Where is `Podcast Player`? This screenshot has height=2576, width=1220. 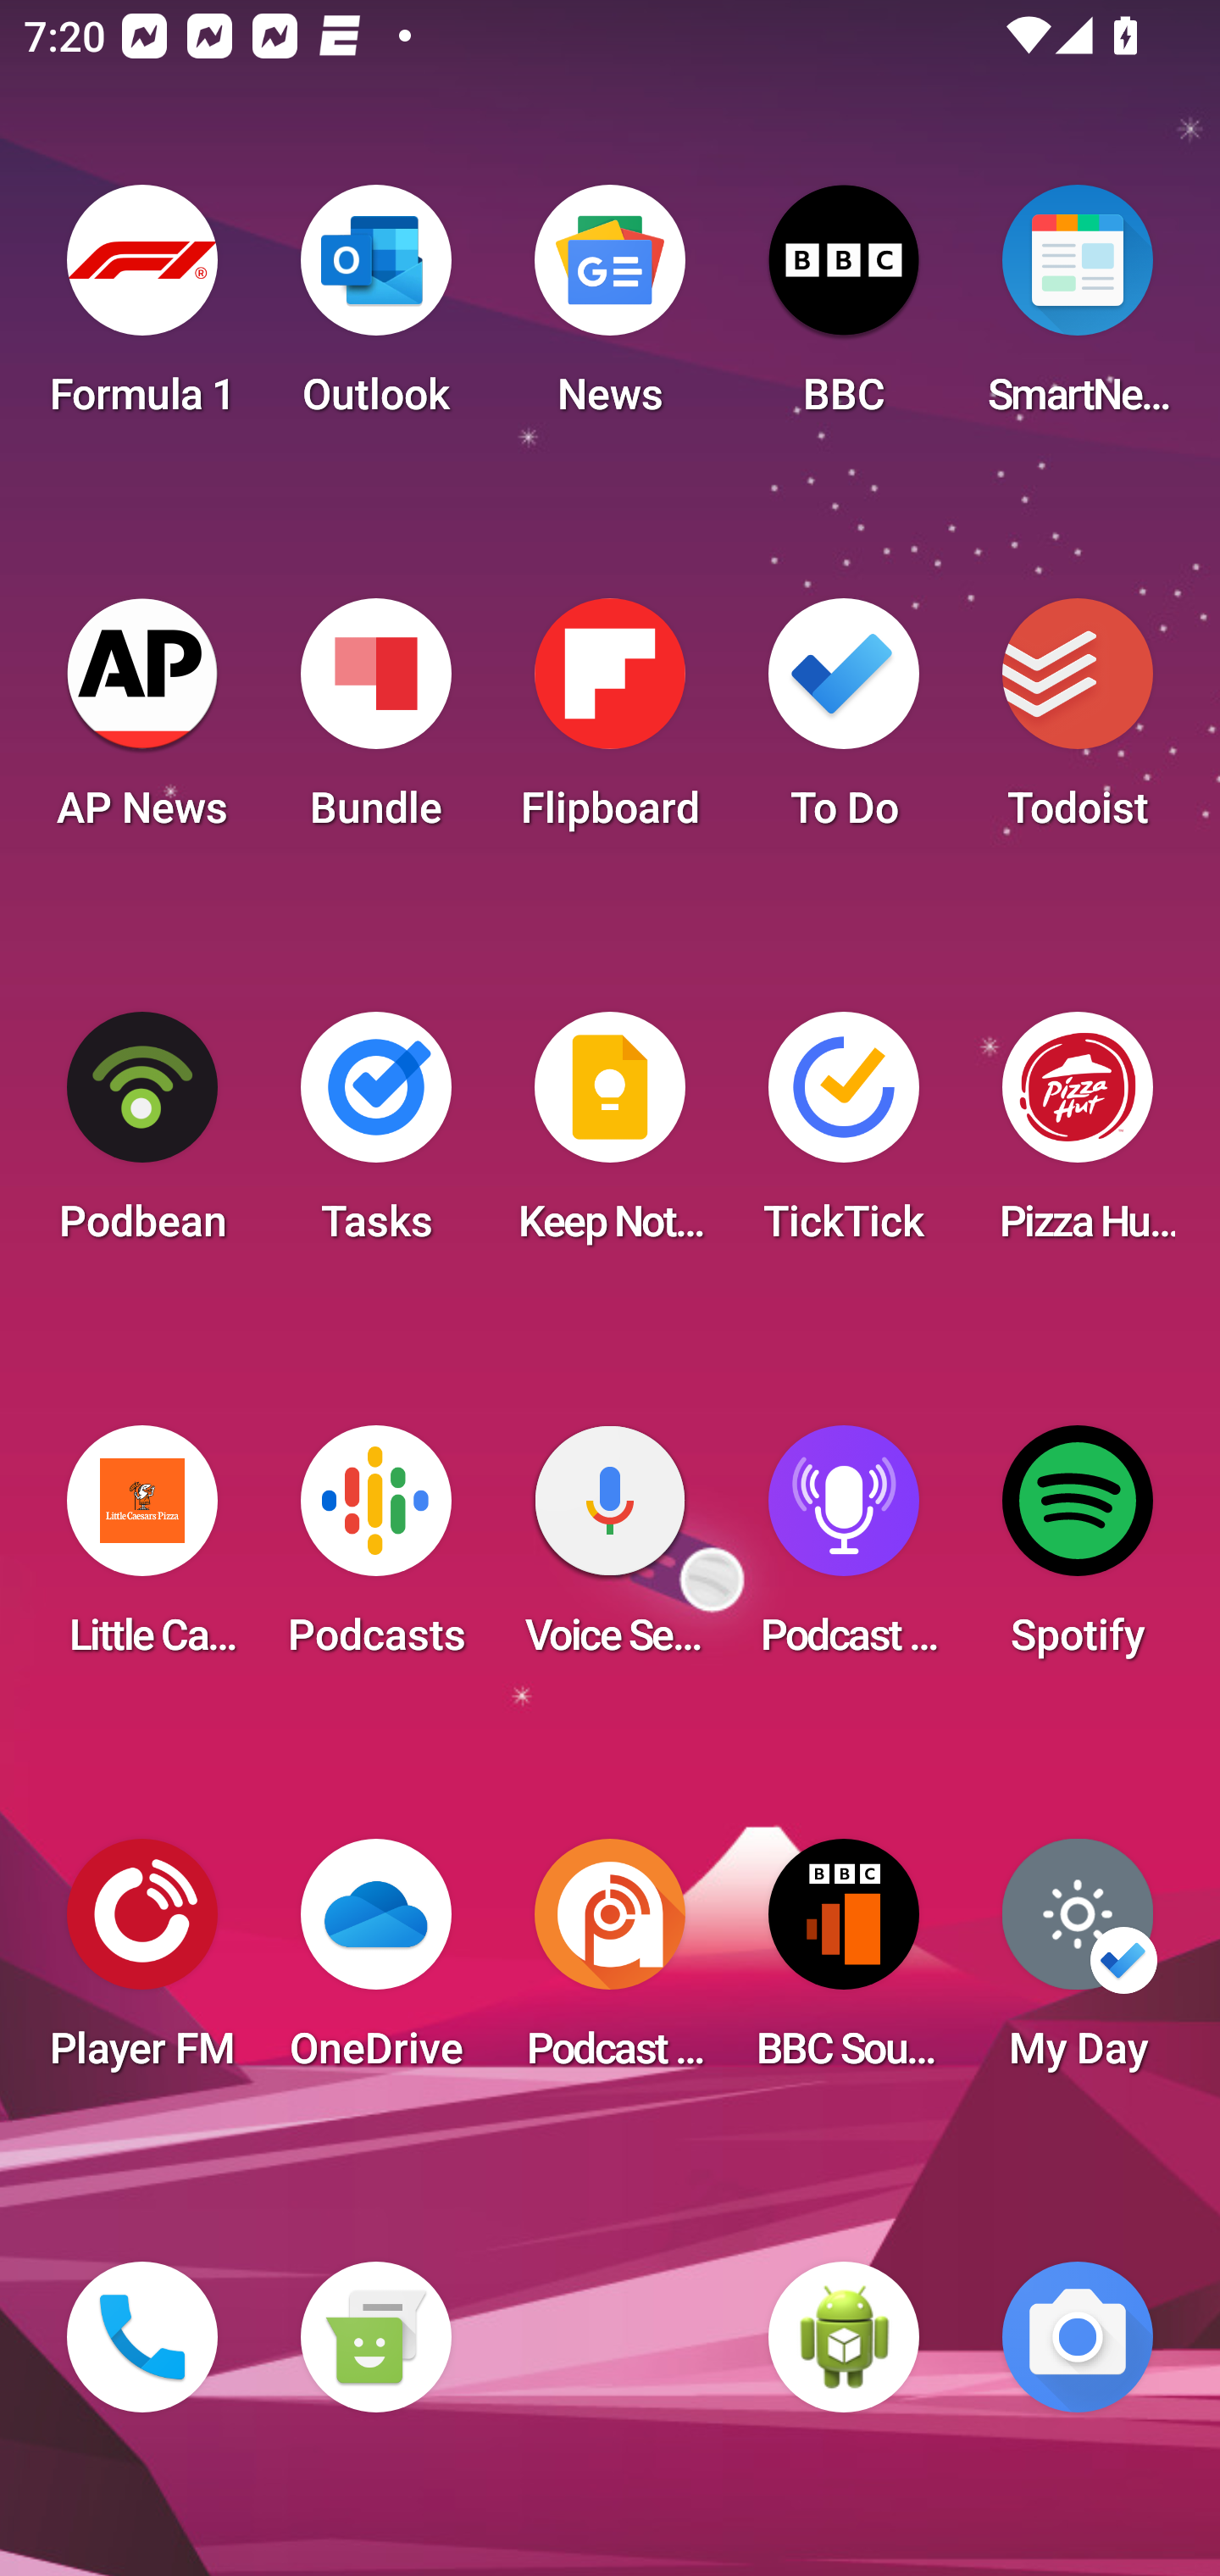 Podcast Player is located at coordinates (844, 1551).